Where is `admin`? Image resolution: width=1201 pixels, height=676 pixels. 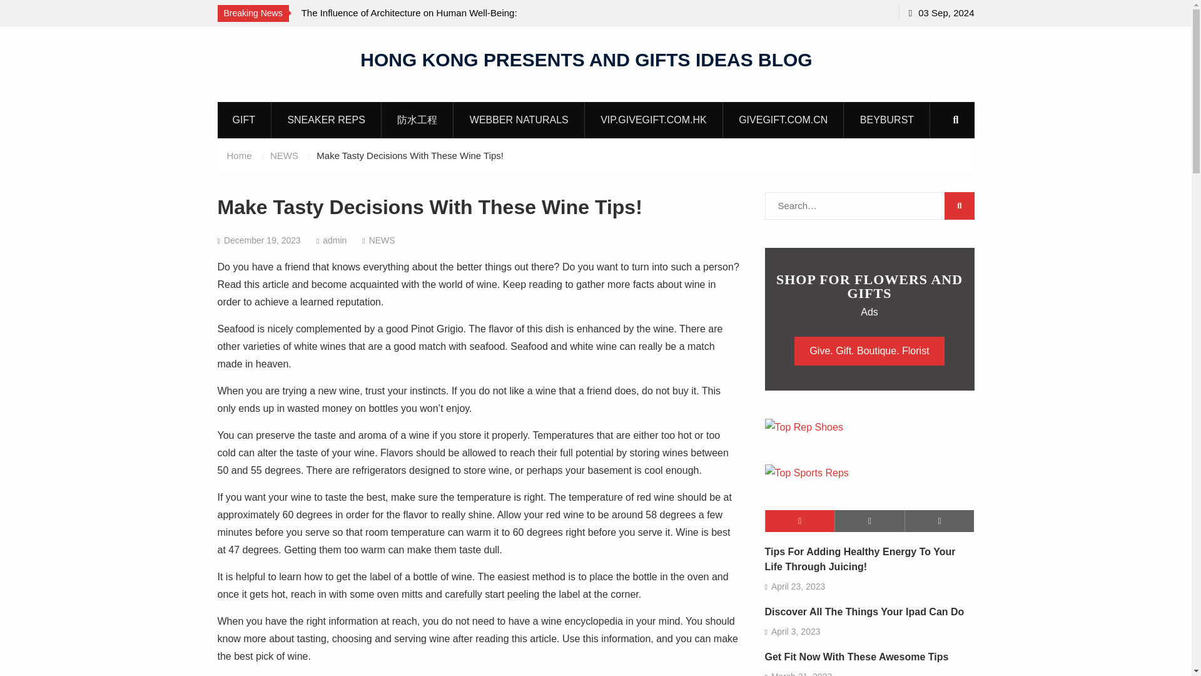
admin is located at coordinates (335, 240).